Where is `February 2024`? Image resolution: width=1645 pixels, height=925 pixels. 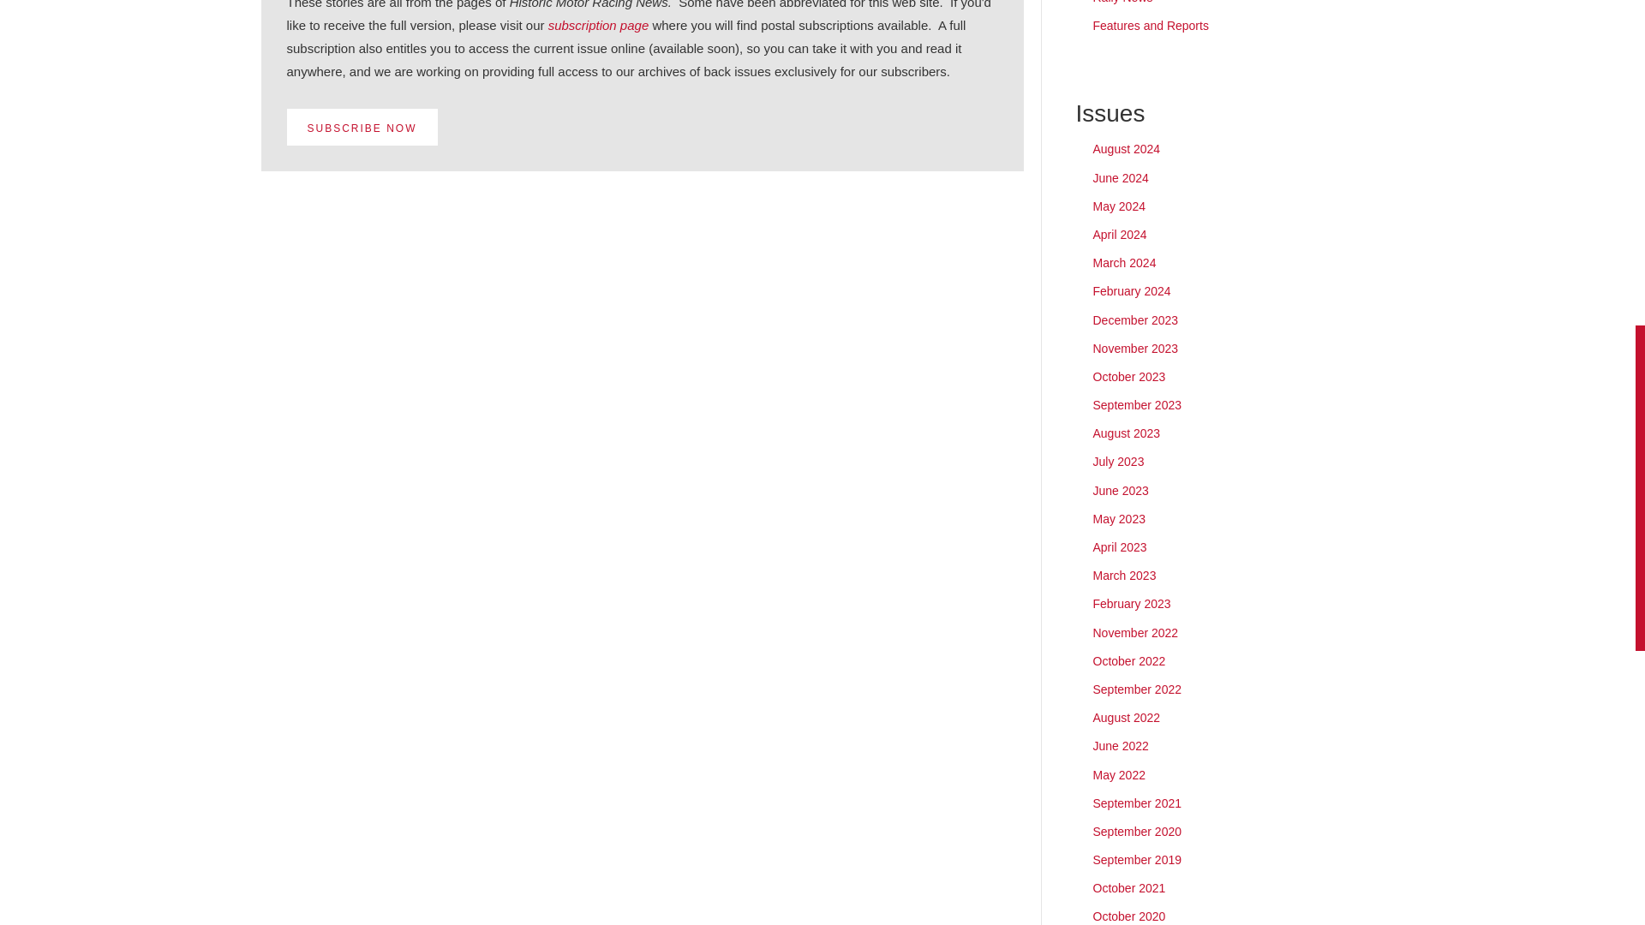 February 2024 is located at coordinates (1133, 290).